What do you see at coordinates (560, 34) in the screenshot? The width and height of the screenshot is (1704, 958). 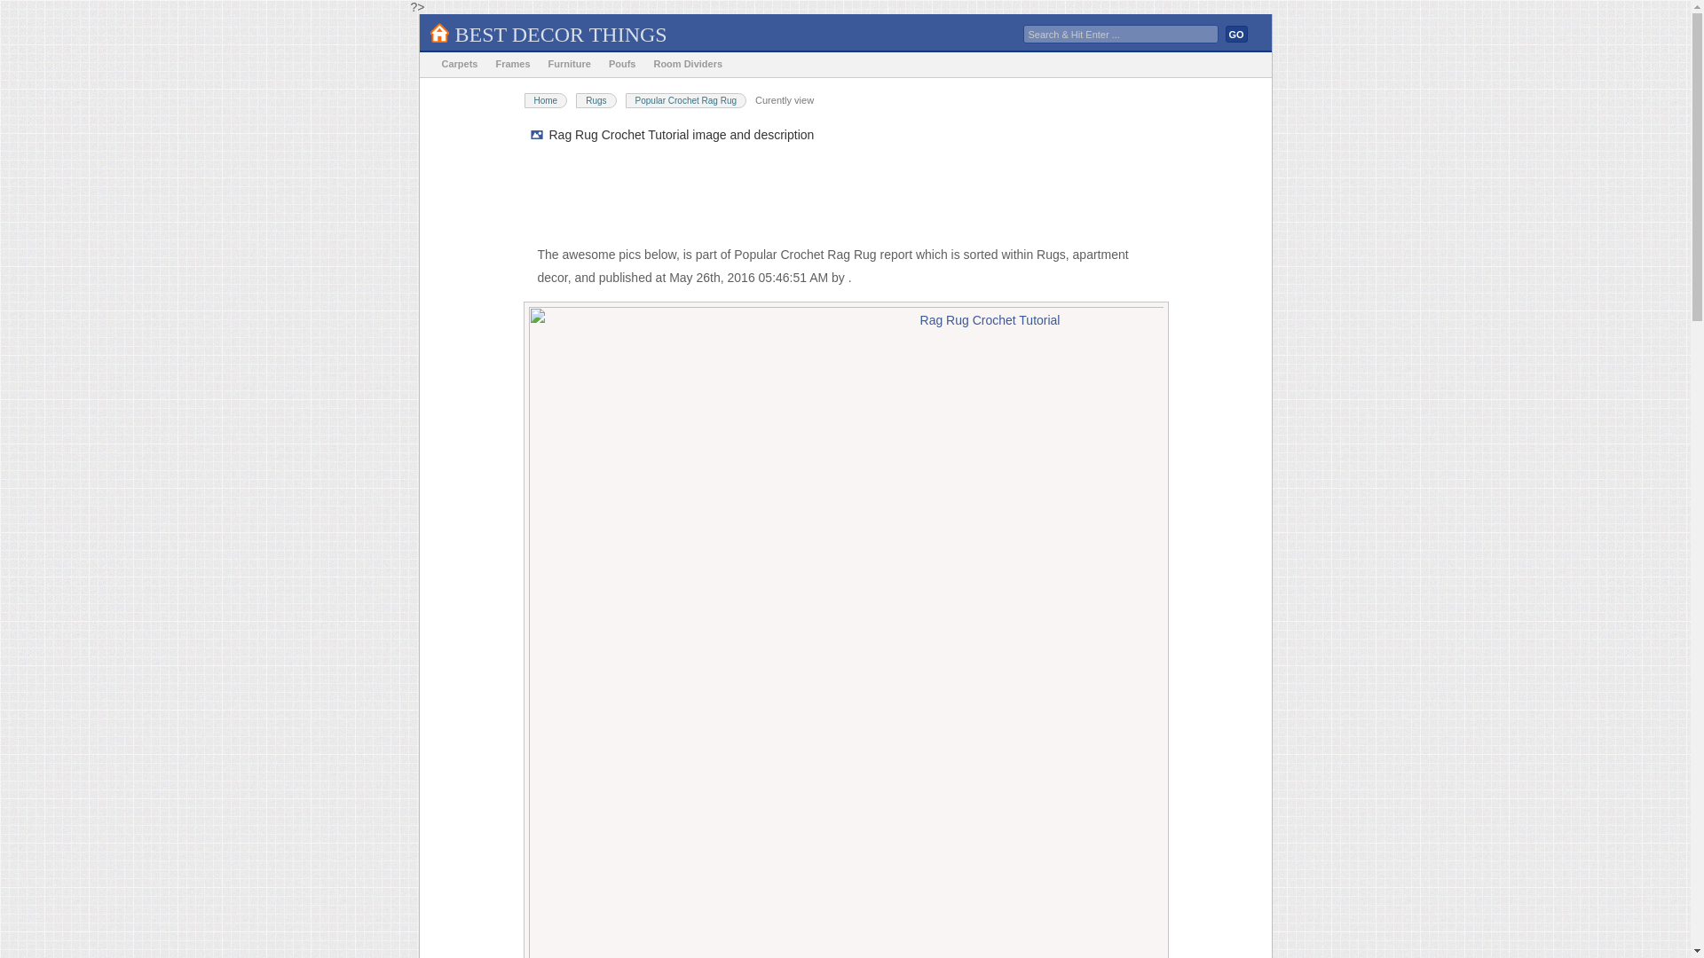 I see `BEST DECOR THINGS` at bounding box center [560, 34].